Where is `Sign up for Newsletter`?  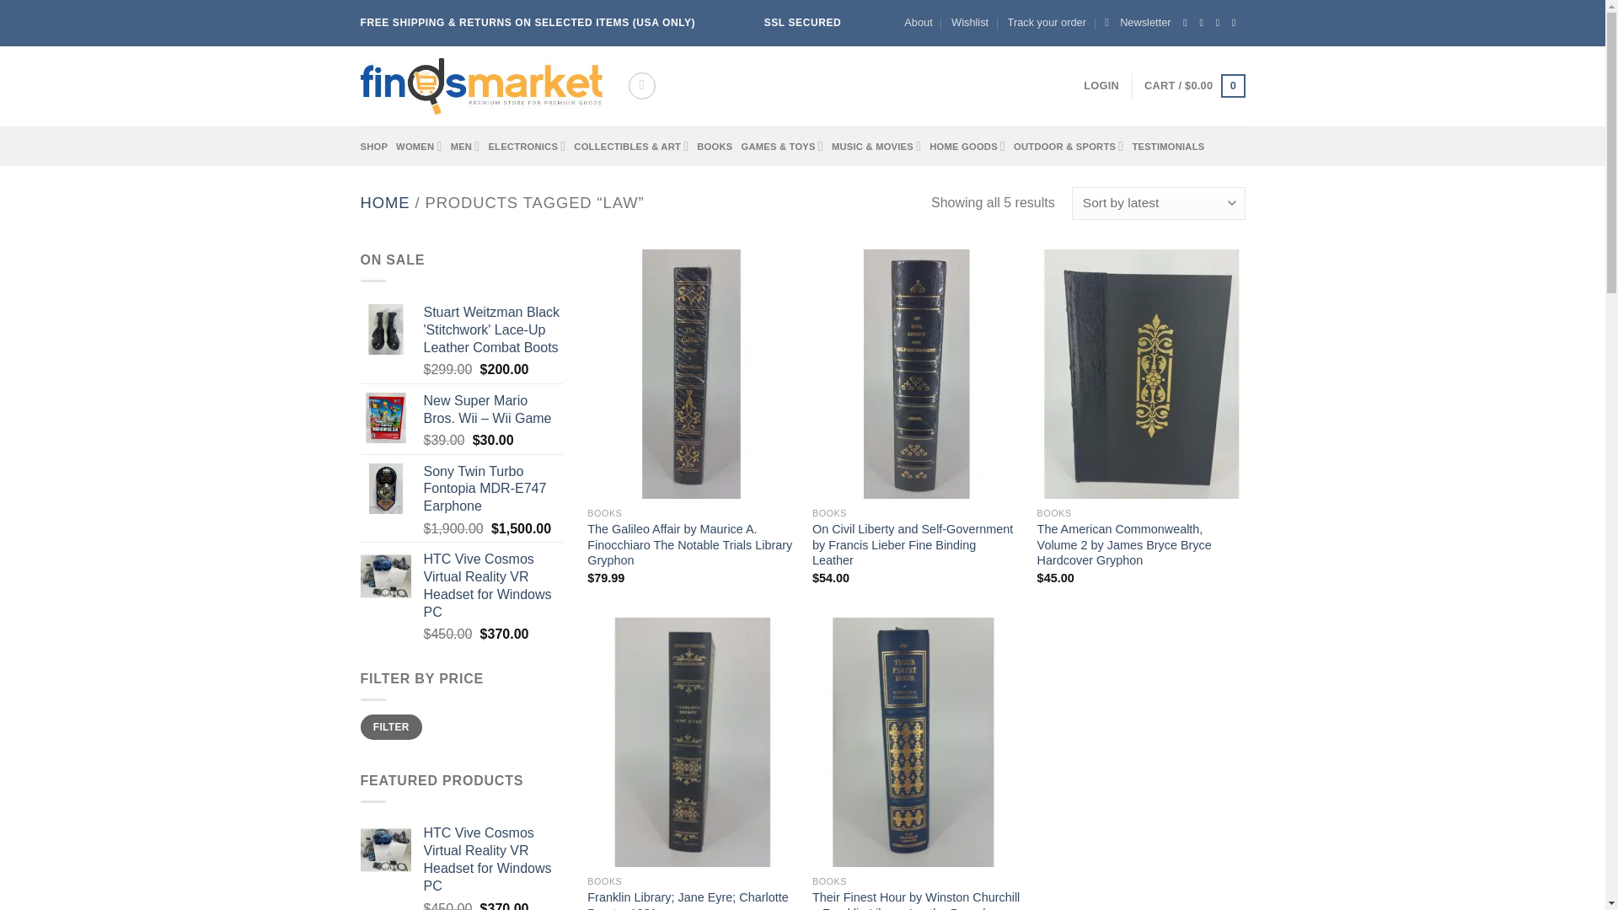 Sign up for Newsletter is located at coordinates (1138, 22).